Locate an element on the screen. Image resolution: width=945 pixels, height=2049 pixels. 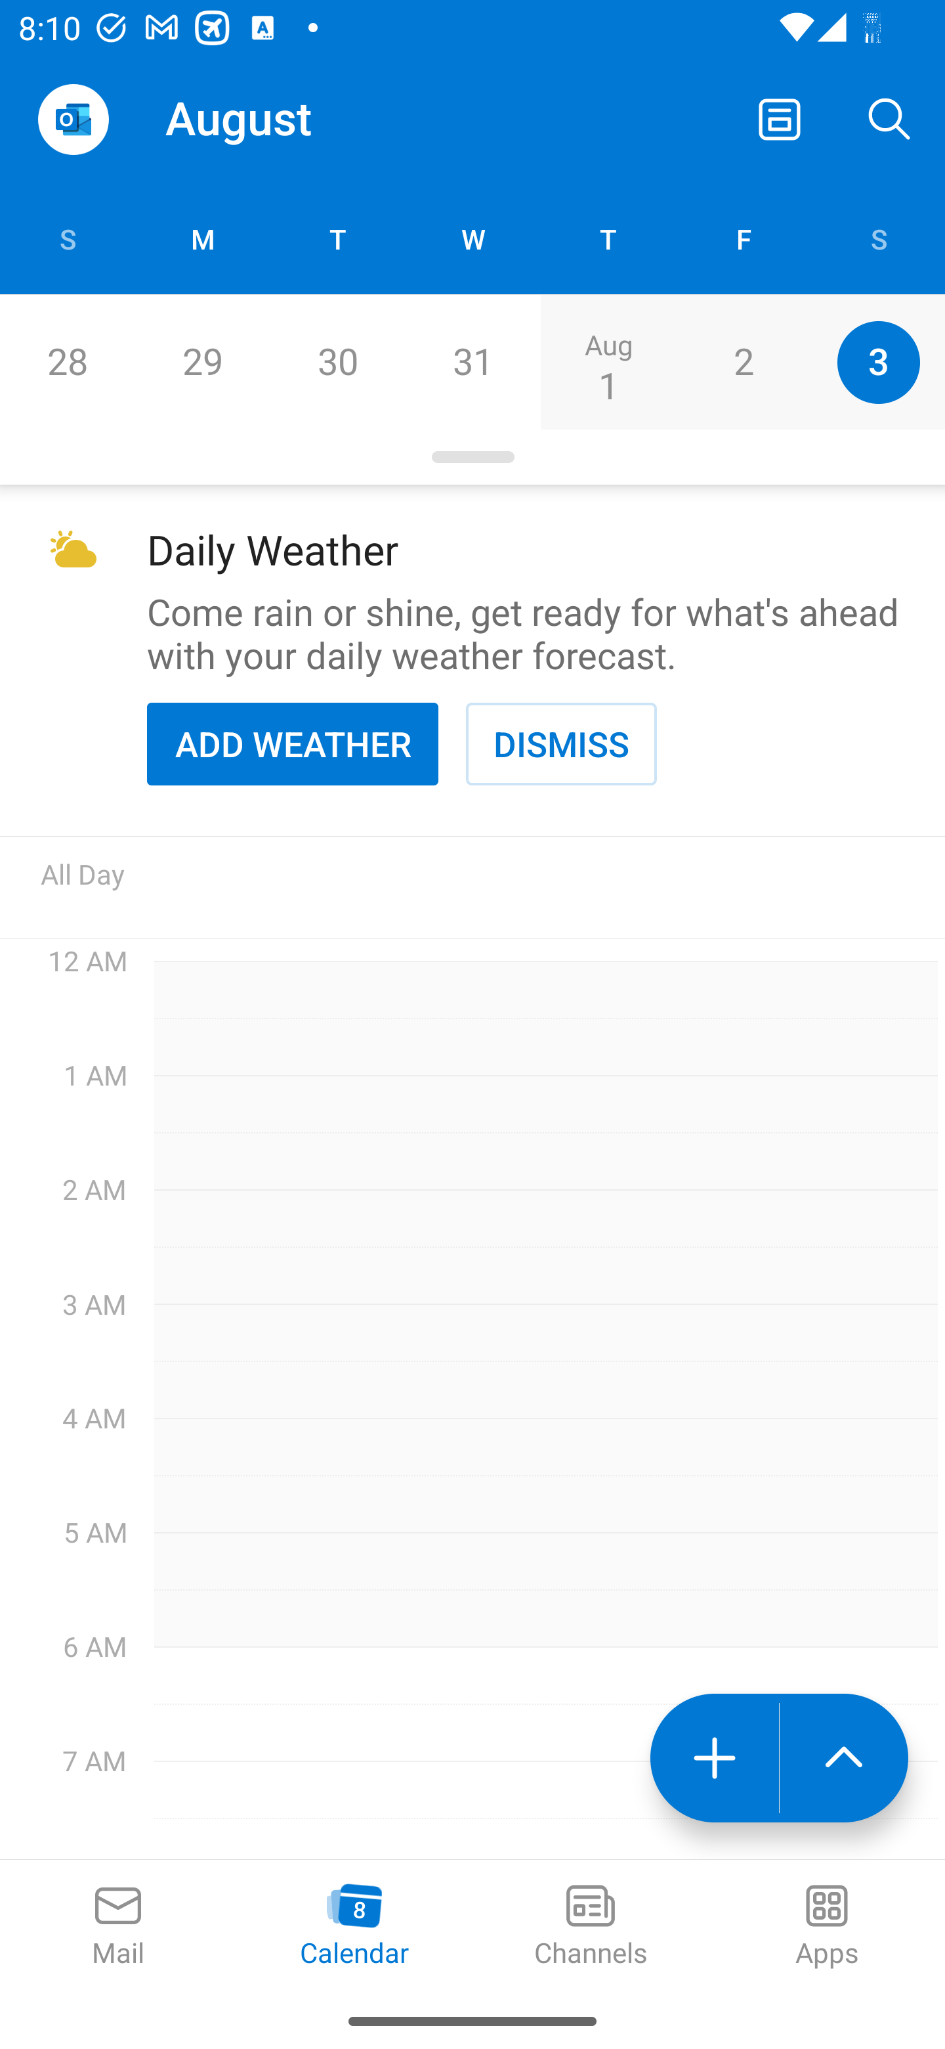
2 Events on Friday, August 2 is located at coordinates (743, 363).